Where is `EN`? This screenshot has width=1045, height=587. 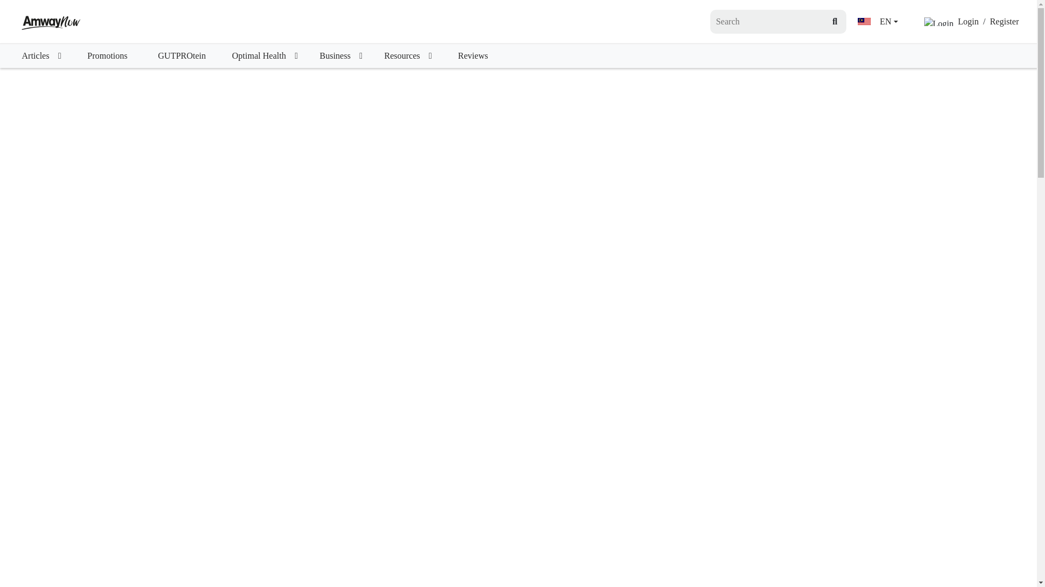 EN is located at coordinates (877, 22).